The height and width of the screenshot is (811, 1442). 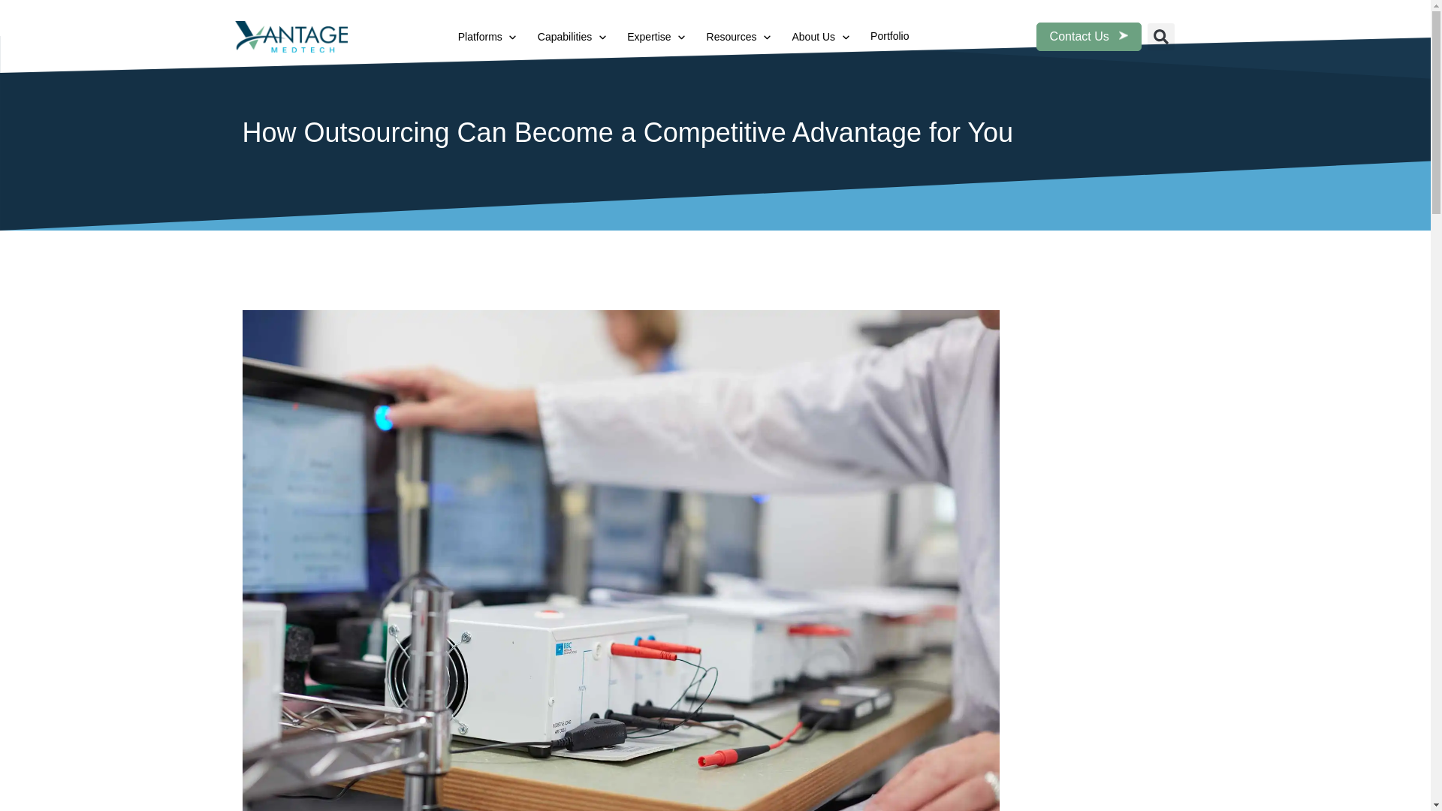 I want to click on Portfolio, so click(x=889, y=36).